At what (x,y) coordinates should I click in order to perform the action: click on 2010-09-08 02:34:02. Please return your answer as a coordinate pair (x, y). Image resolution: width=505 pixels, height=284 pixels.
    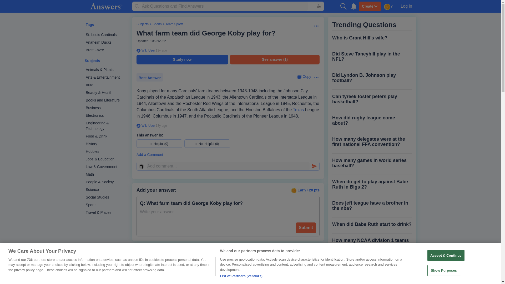
    Looking at the image, I should click on (161, 50).